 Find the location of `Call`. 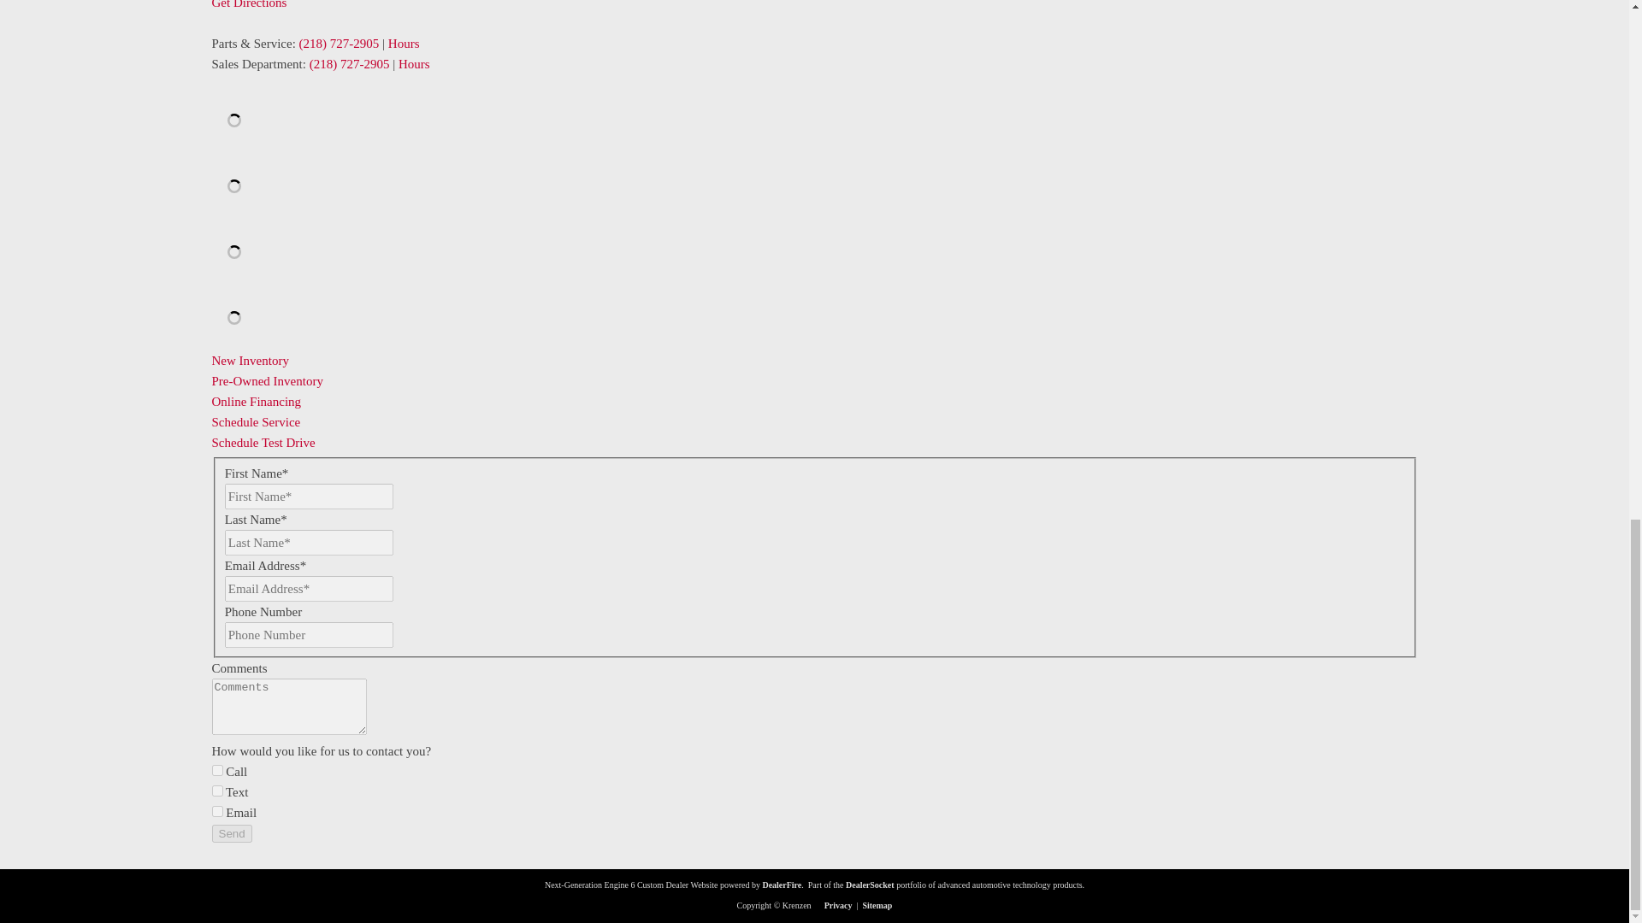

Call is located at coordinates (217, 771).